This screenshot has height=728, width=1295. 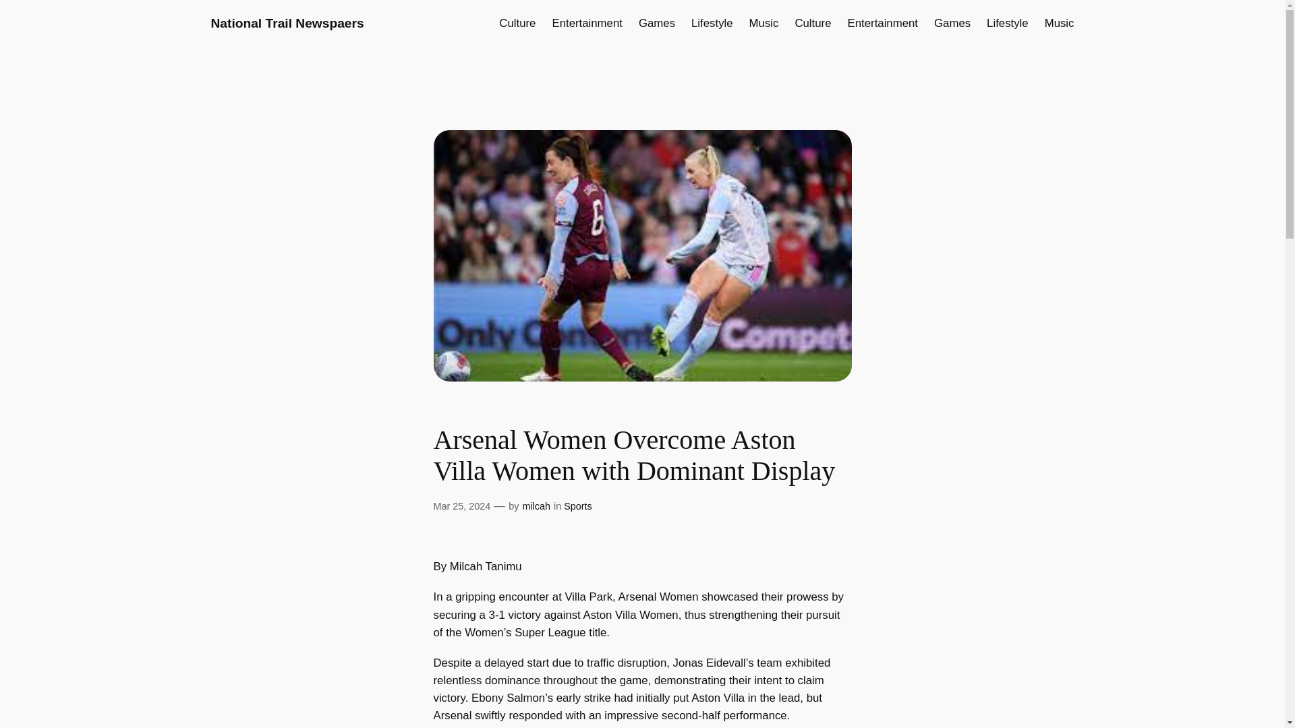 What do you see at coordinates (536, 506) in the screenshot?
I see `milcah` at bounding box center [536, 506].